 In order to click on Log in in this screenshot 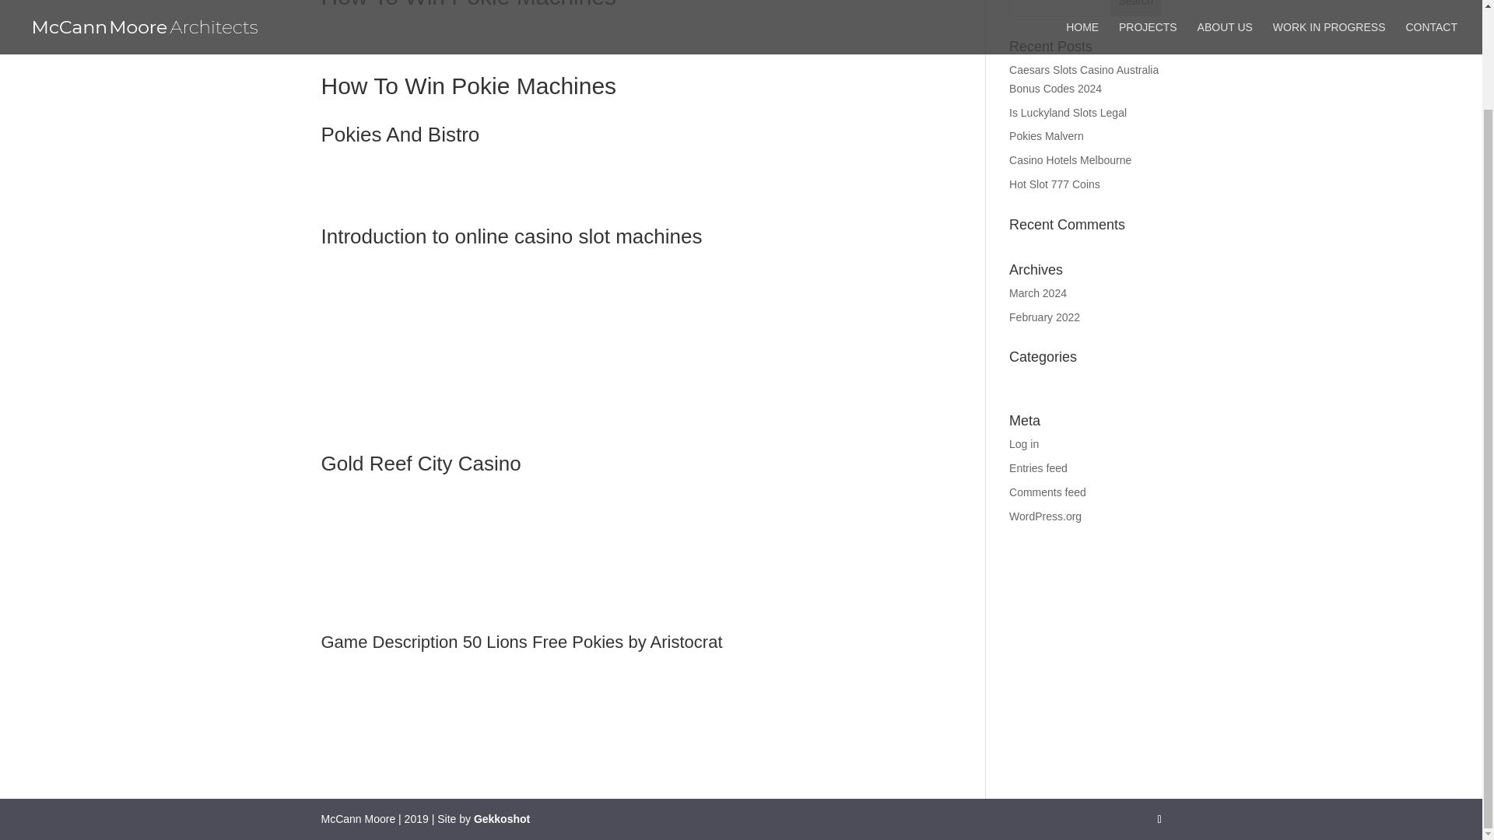, I will do `click(1024, 443)`.